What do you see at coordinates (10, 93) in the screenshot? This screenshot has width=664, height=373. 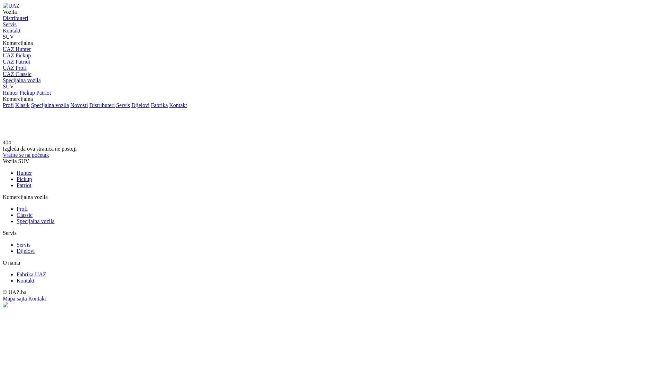 I see `Hunter` at bounding box center [10, 93].